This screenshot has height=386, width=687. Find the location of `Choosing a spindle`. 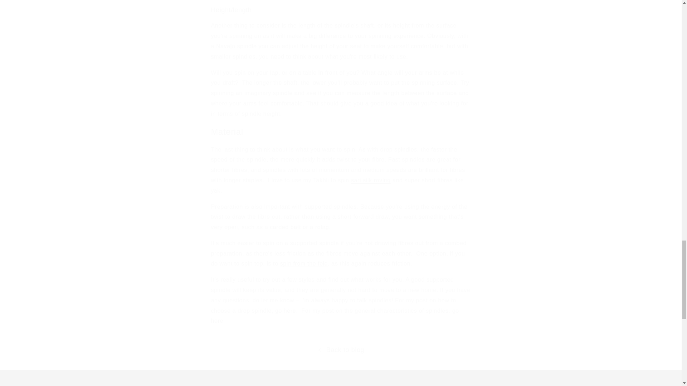

Choosing a spindle is located at coordinates (218, 321).